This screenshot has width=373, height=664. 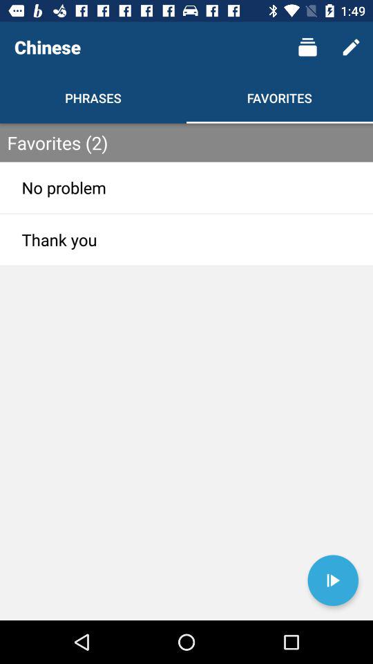 What do you see at coordinates (333, 580) in the screenshot?
I see `play buttion` at bounding box center [333, 580].